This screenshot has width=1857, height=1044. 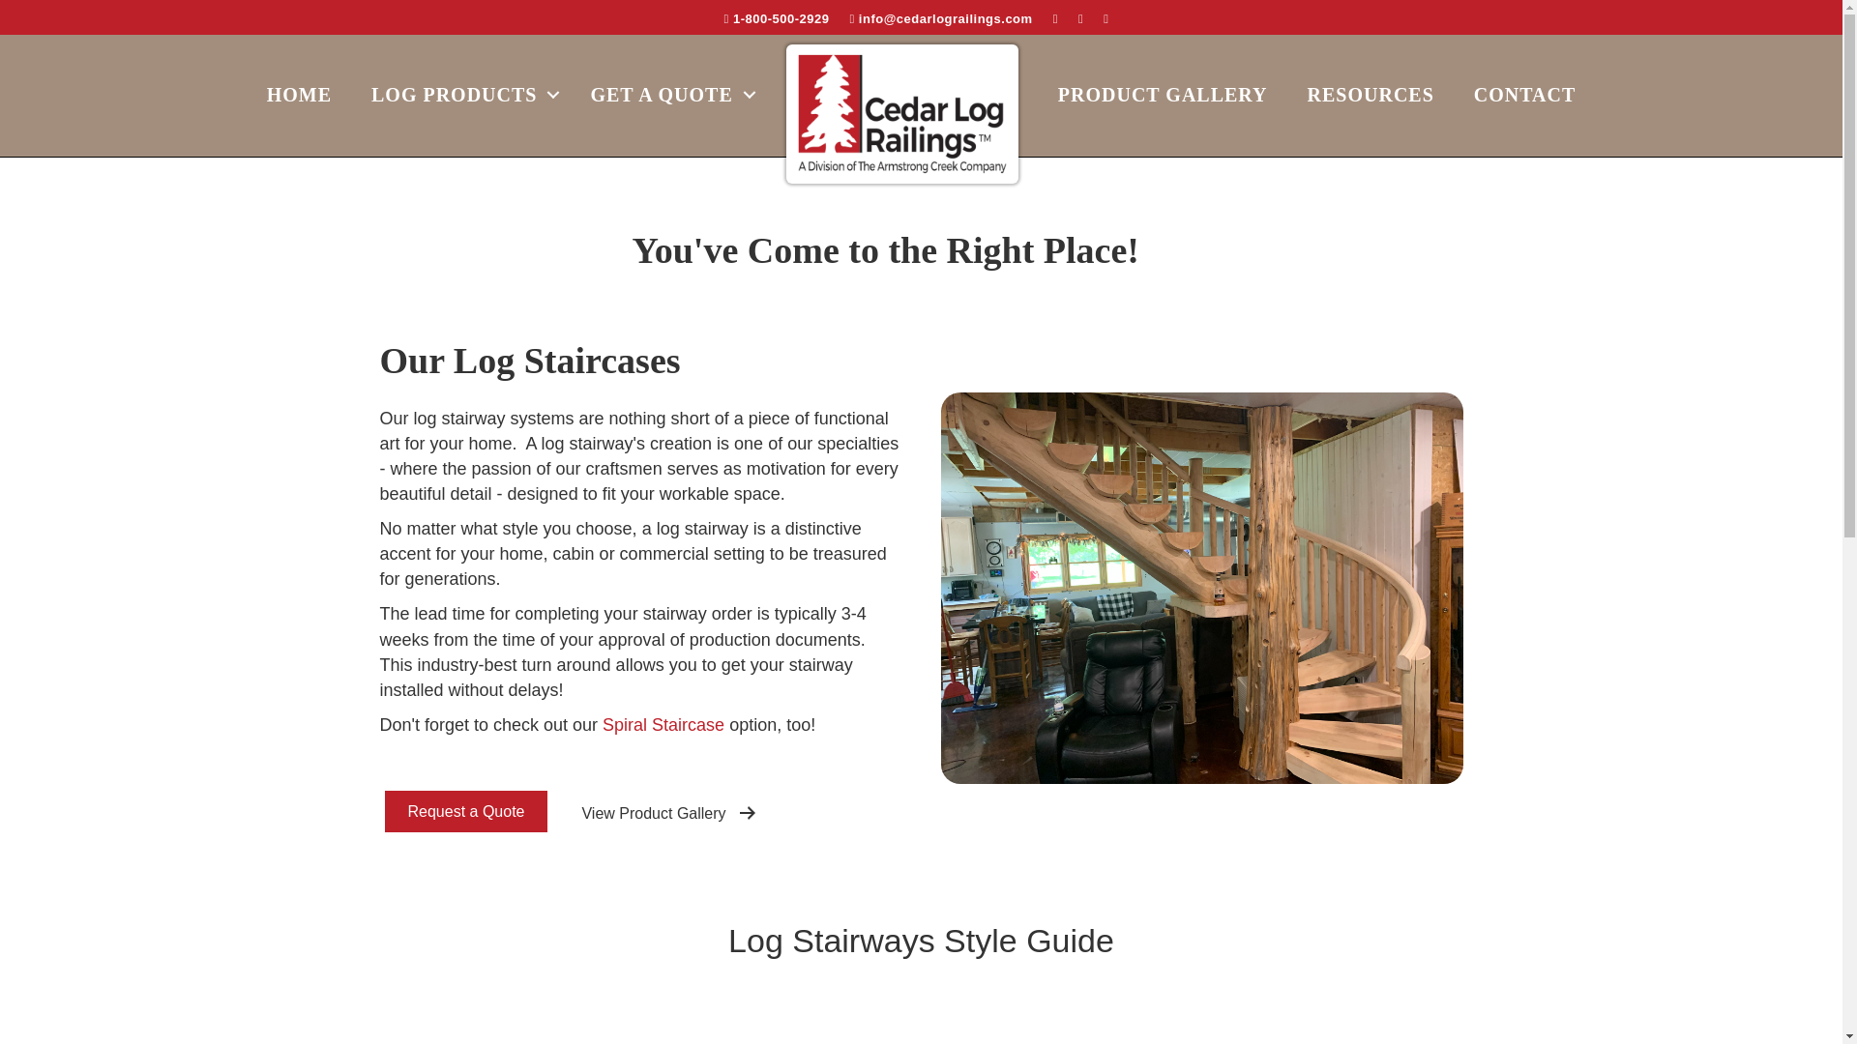 What do you see at coordinates (1524, 94) in the screenshot?
I see `CONTACT` at bounding box center [1524, 94].